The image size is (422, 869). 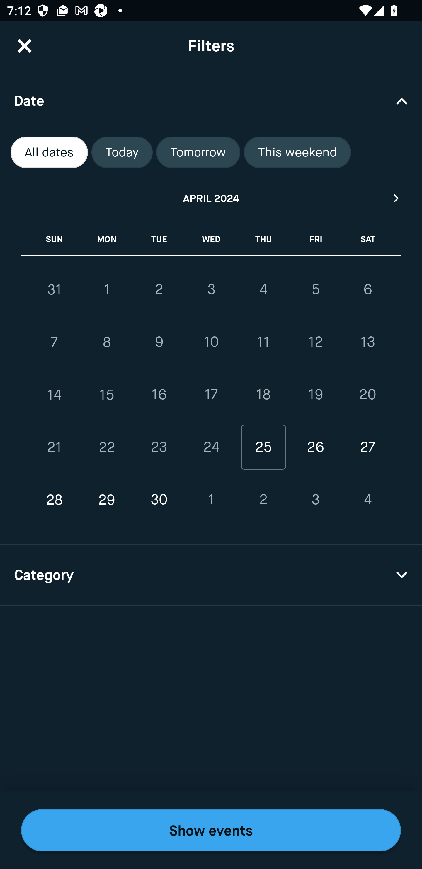 I want to click on 4, so click(x=263, y=289).